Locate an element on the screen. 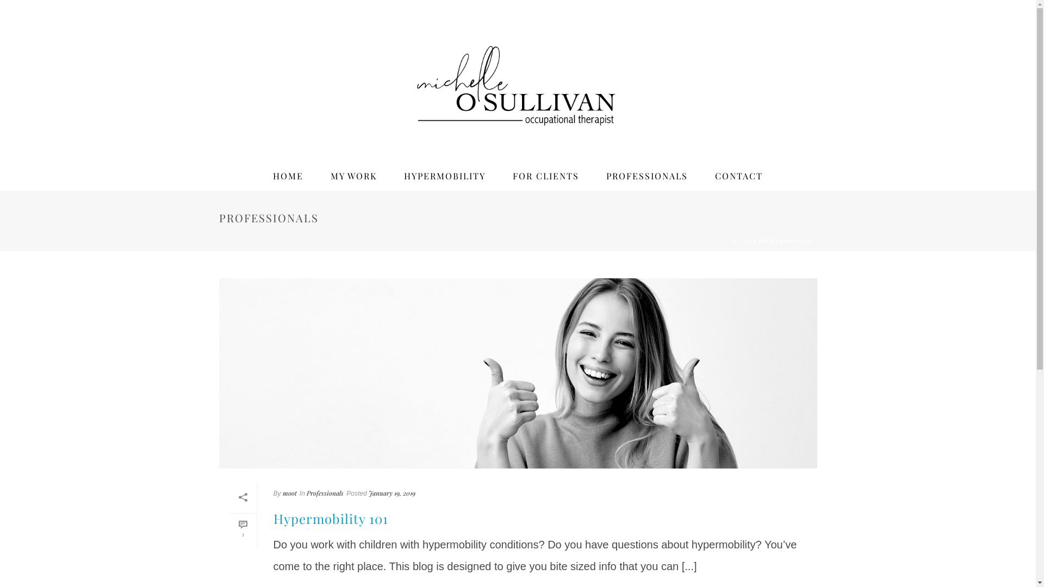 Image resolution: width=1044 pixels, height=587 pixels. moot is located at coordinates (290, 493).